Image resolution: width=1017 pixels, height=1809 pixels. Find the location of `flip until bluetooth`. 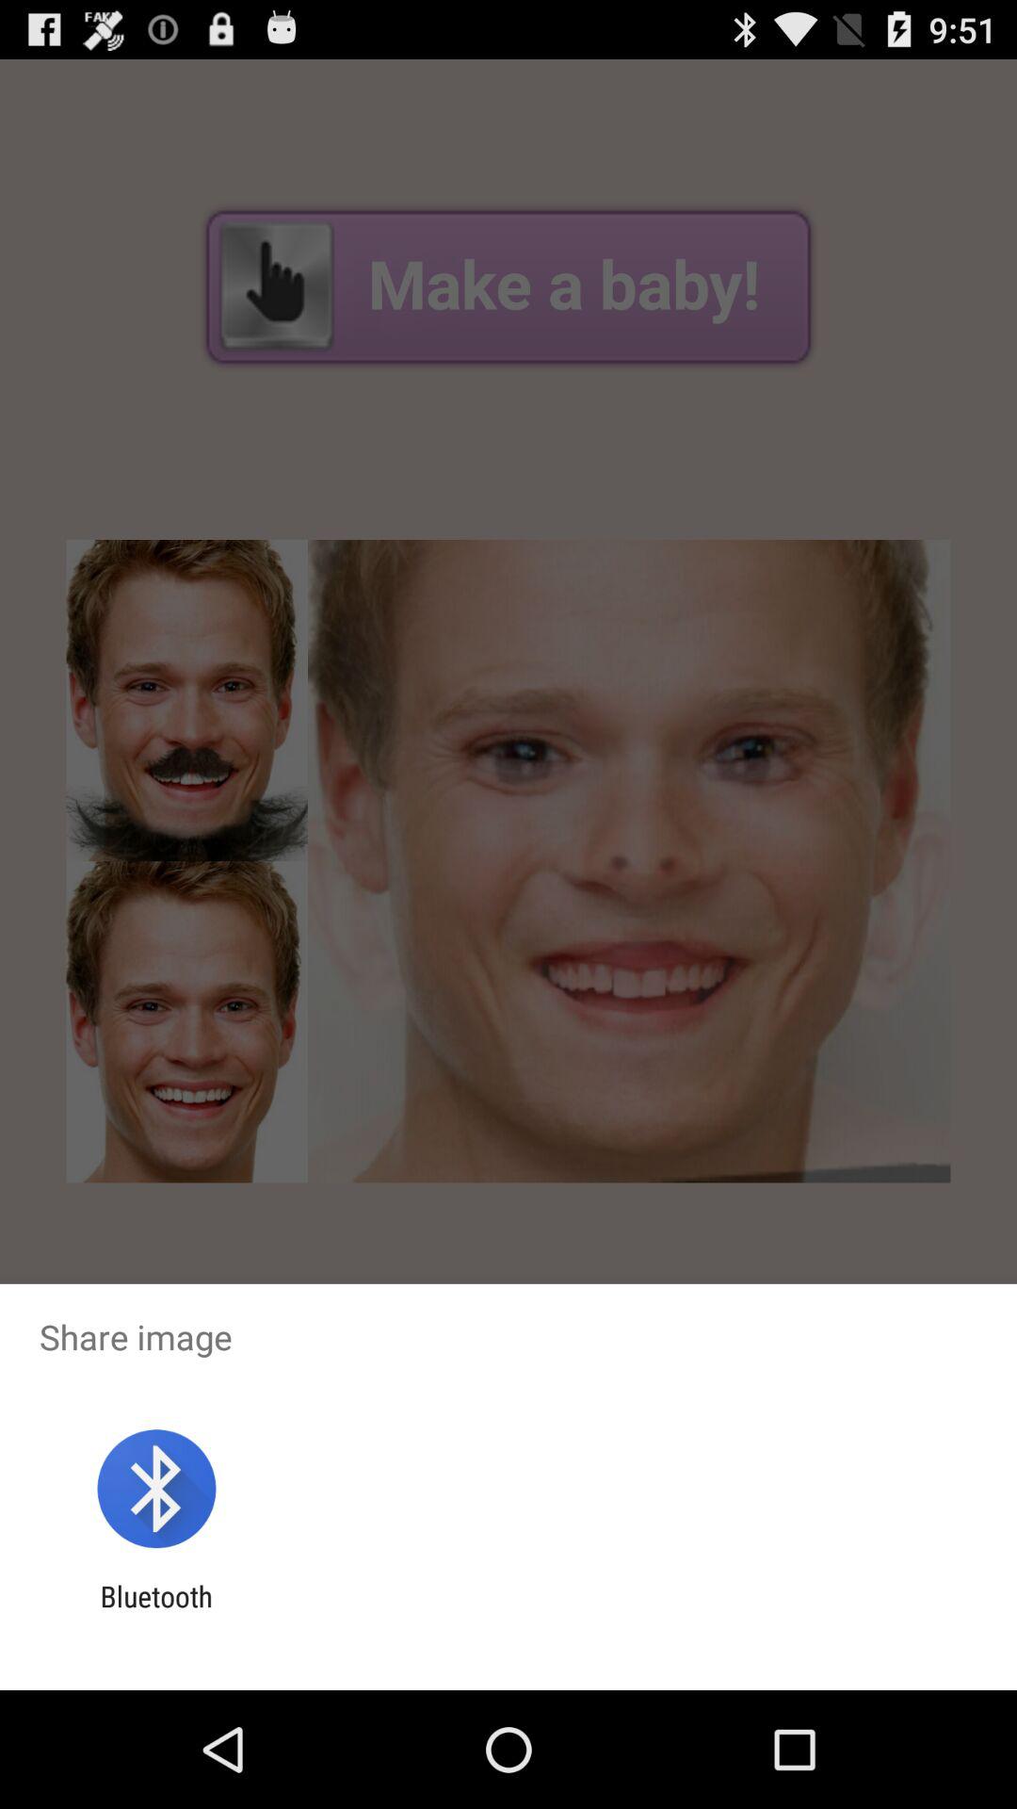

flip until bluetooth is located at coordinates (156, 1613).